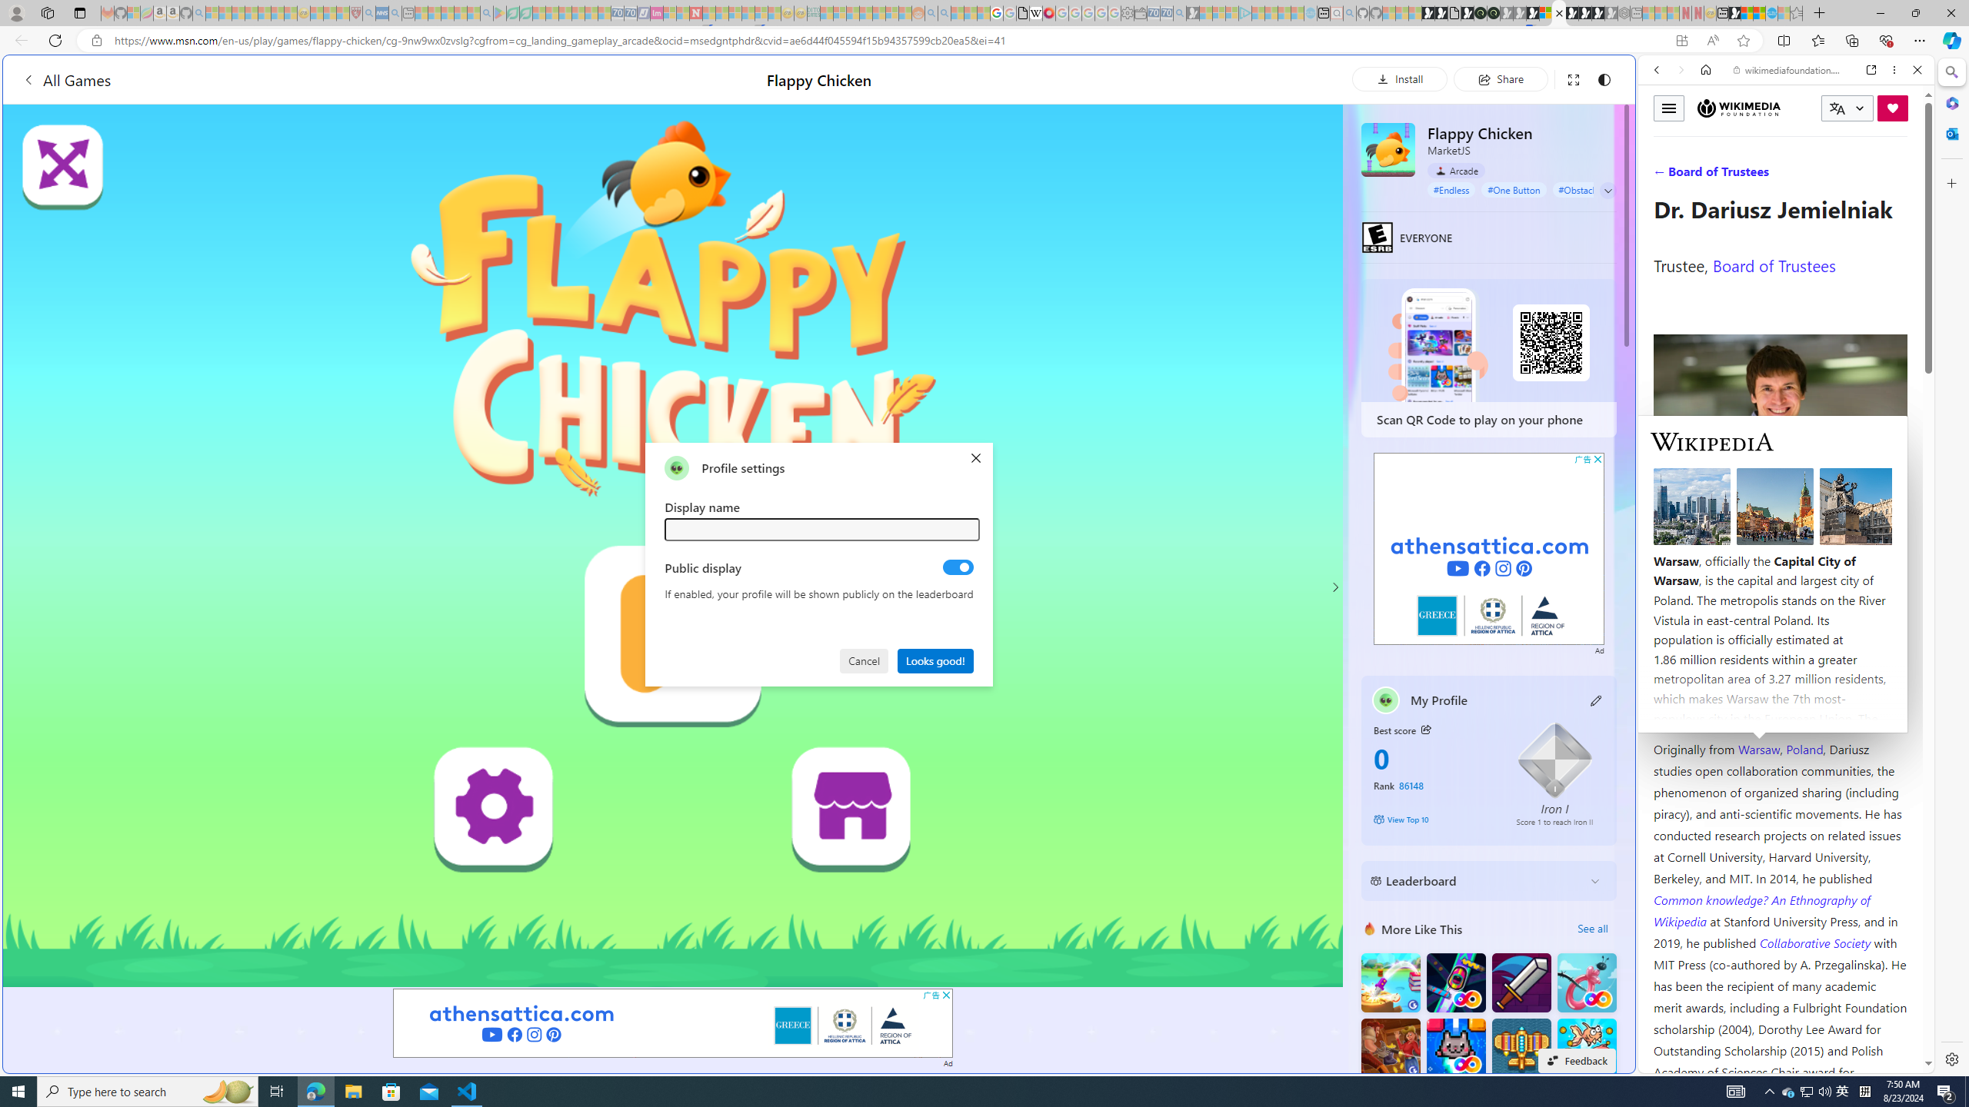  Describe the element at coordinates (1248, 526) in the screenshot. I see `utah sues federal government - Search` at that location.